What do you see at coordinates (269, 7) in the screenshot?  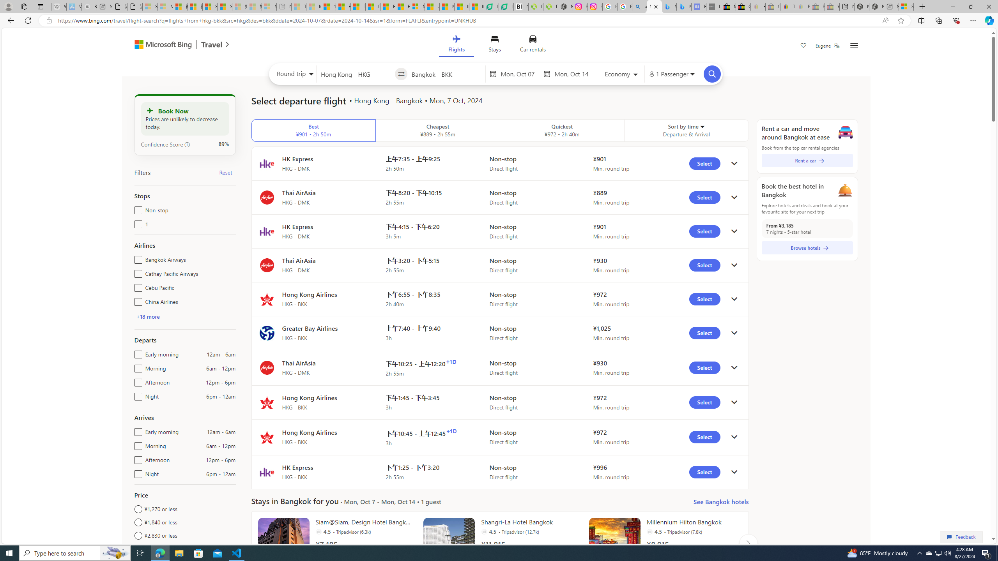 I see `Microsoft account | Account Checkup - Sleeping` at bounding box center [269, 7].